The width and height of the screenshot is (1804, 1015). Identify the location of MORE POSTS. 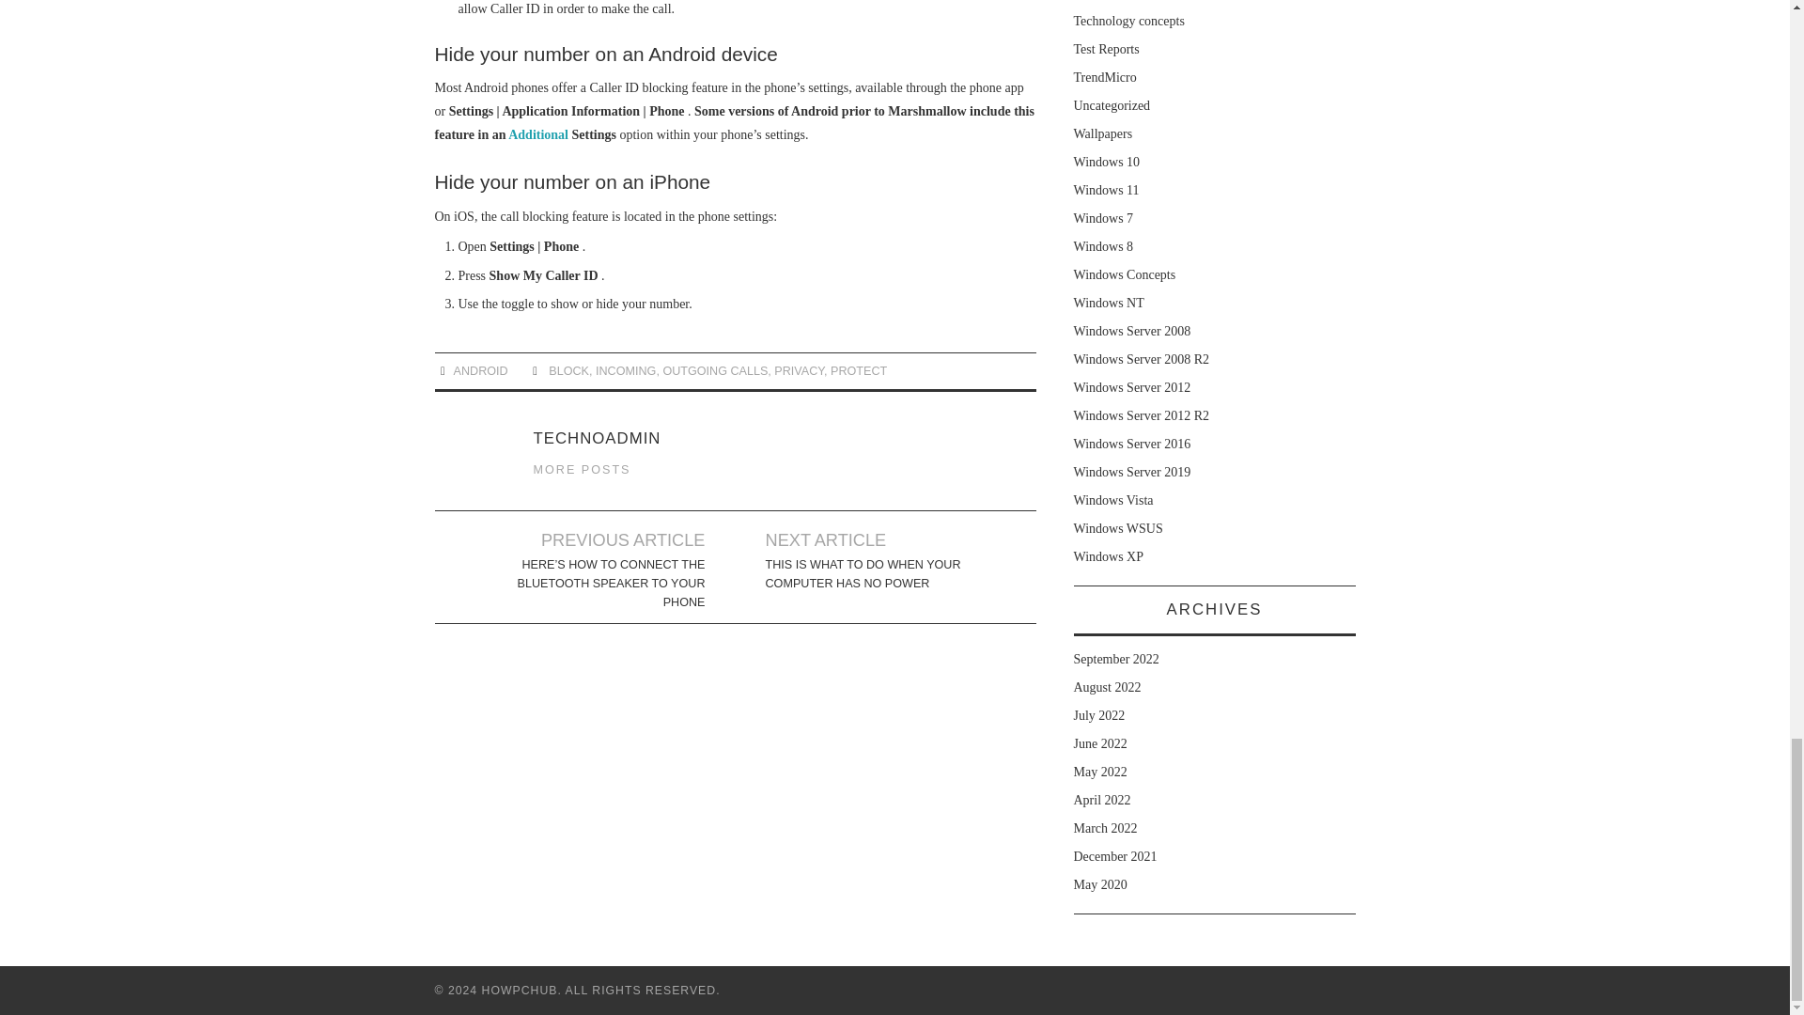
(583, 469).